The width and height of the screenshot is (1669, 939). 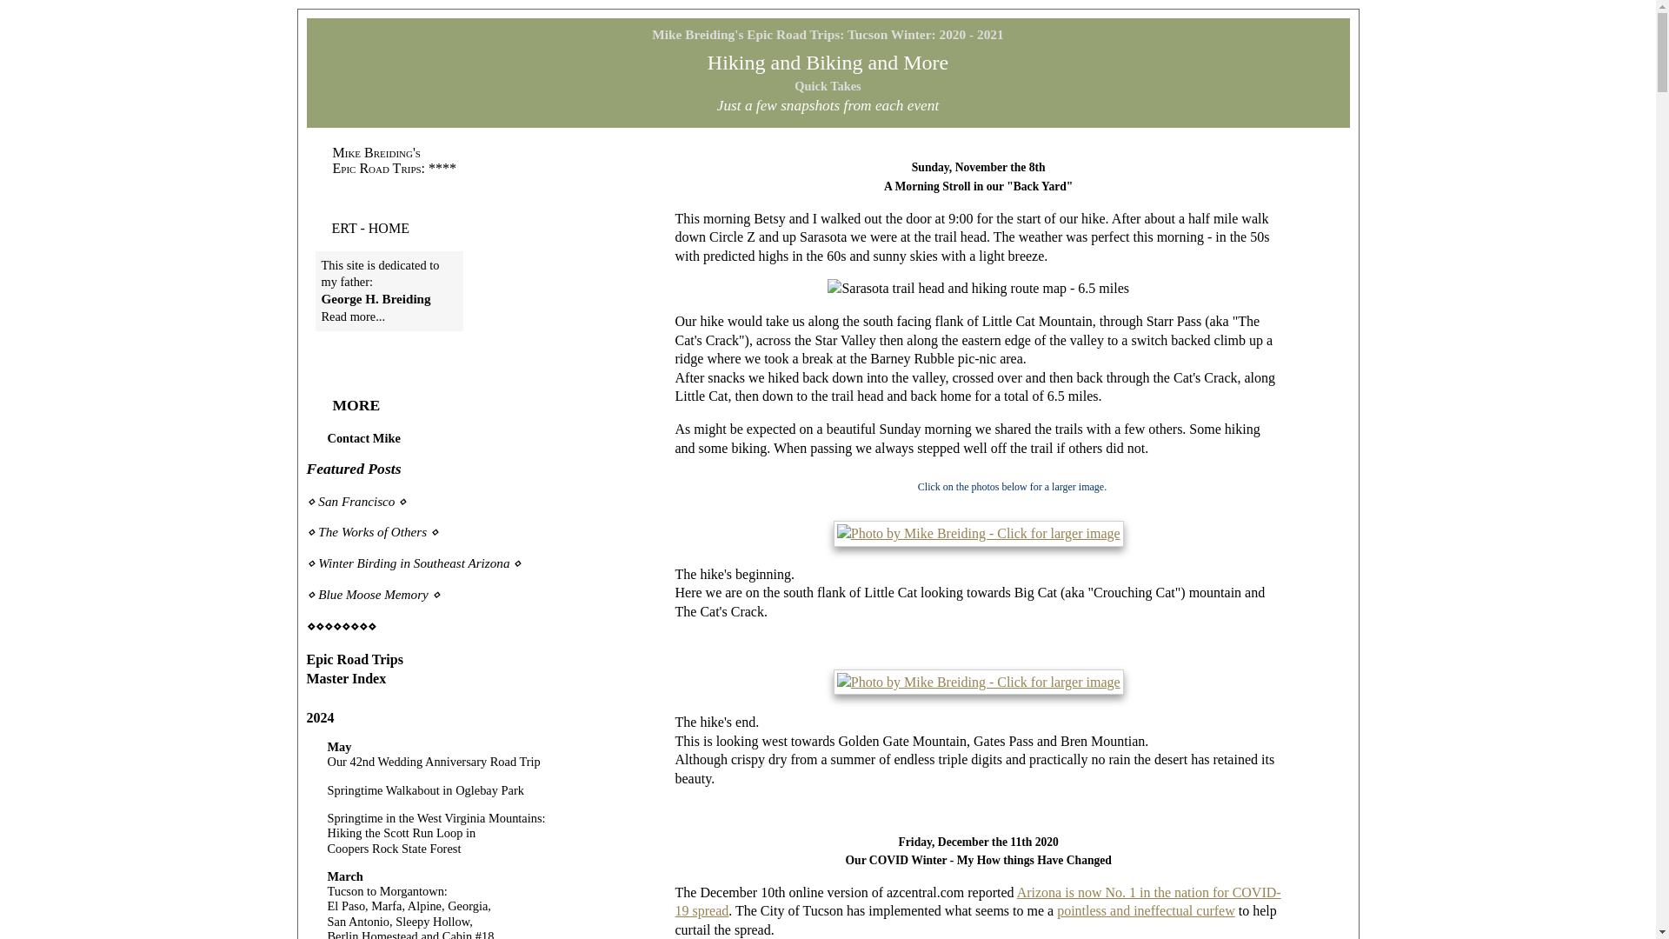 I want to click on Sarasota trail head and hiking route map - 6.5 miles, so click(x=979, y=289).